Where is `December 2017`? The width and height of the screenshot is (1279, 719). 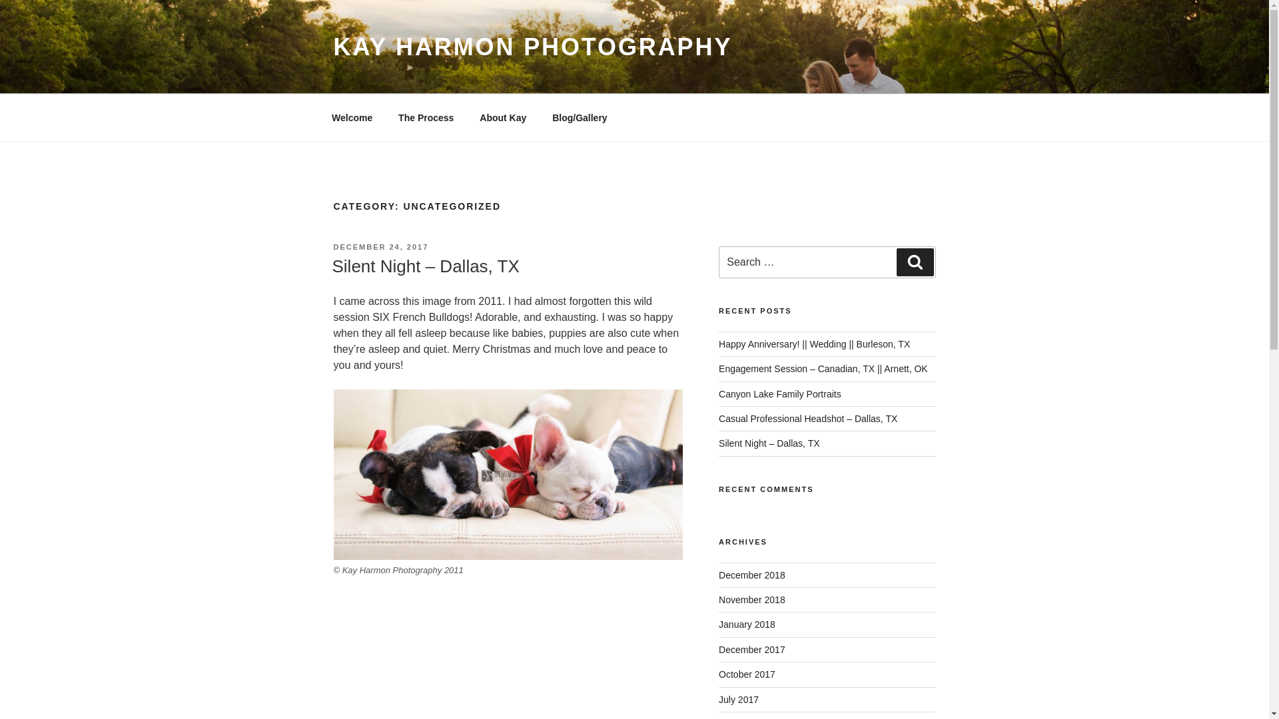 December 2017 is located at coordinates (751, 649).